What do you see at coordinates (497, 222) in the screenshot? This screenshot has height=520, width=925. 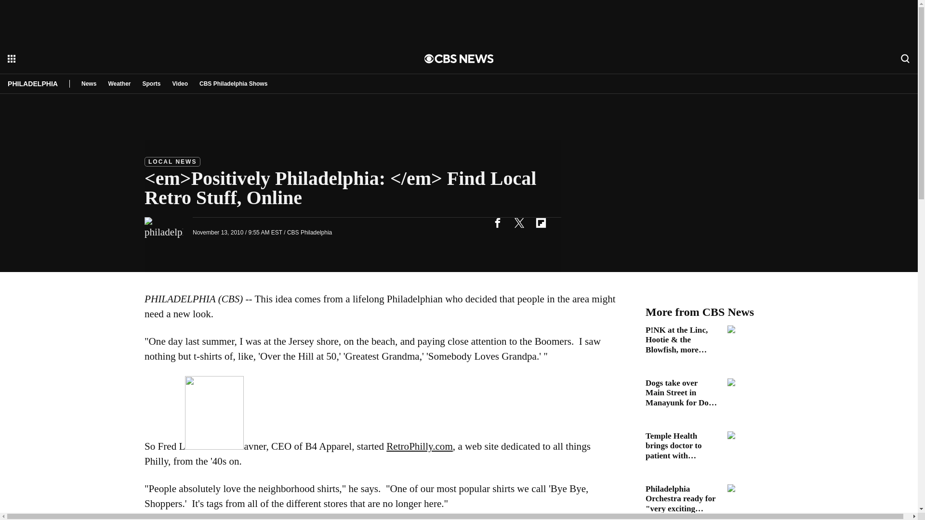 I see `facebook` at bounding box center [497, 222].